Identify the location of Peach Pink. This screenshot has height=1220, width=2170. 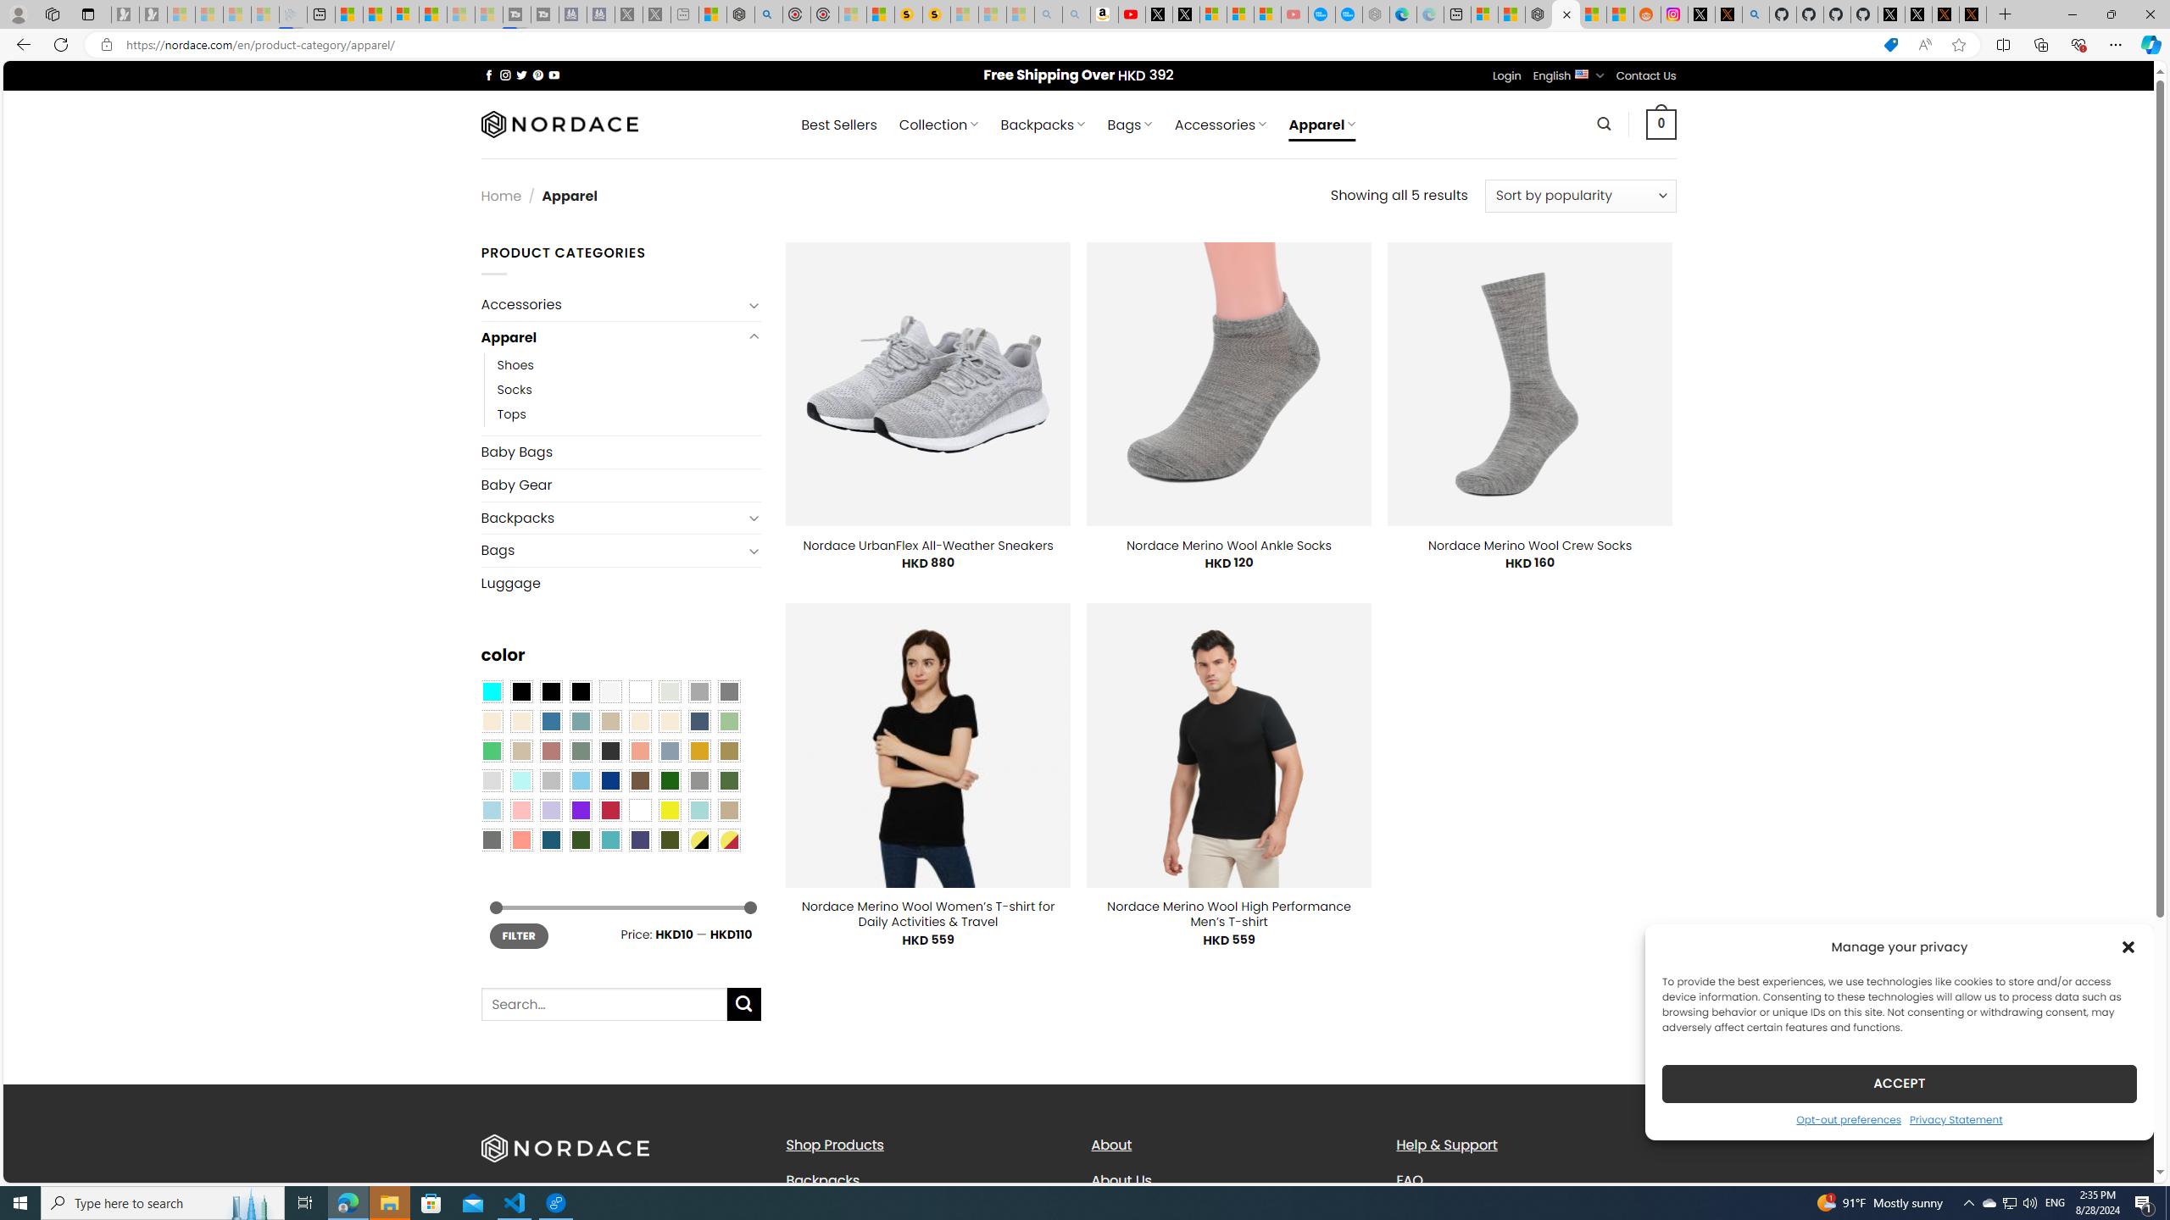
(520, 839).